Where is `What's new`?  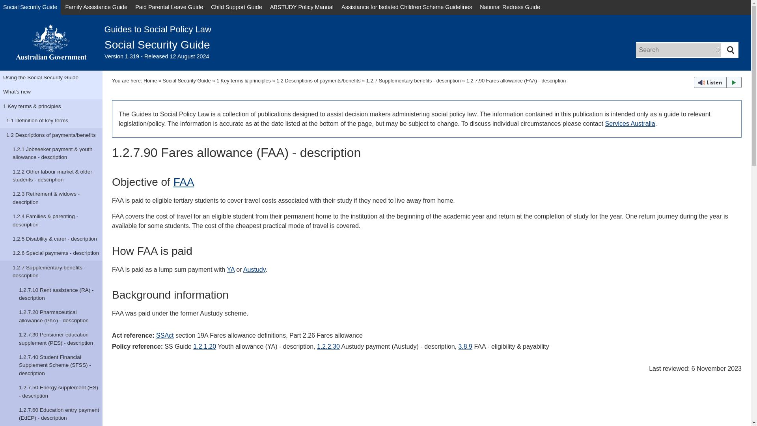 What's new is located at coordinates (51, 92).